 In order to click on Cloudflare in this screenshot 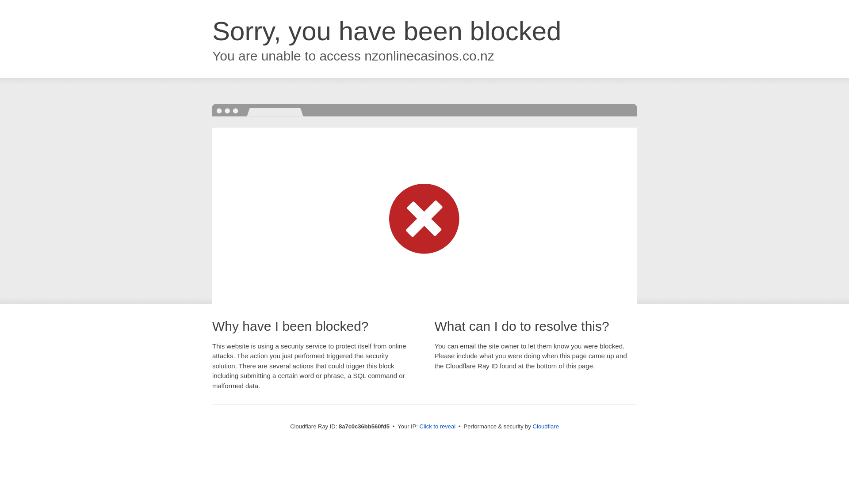, I will do `click(546, 426)`.